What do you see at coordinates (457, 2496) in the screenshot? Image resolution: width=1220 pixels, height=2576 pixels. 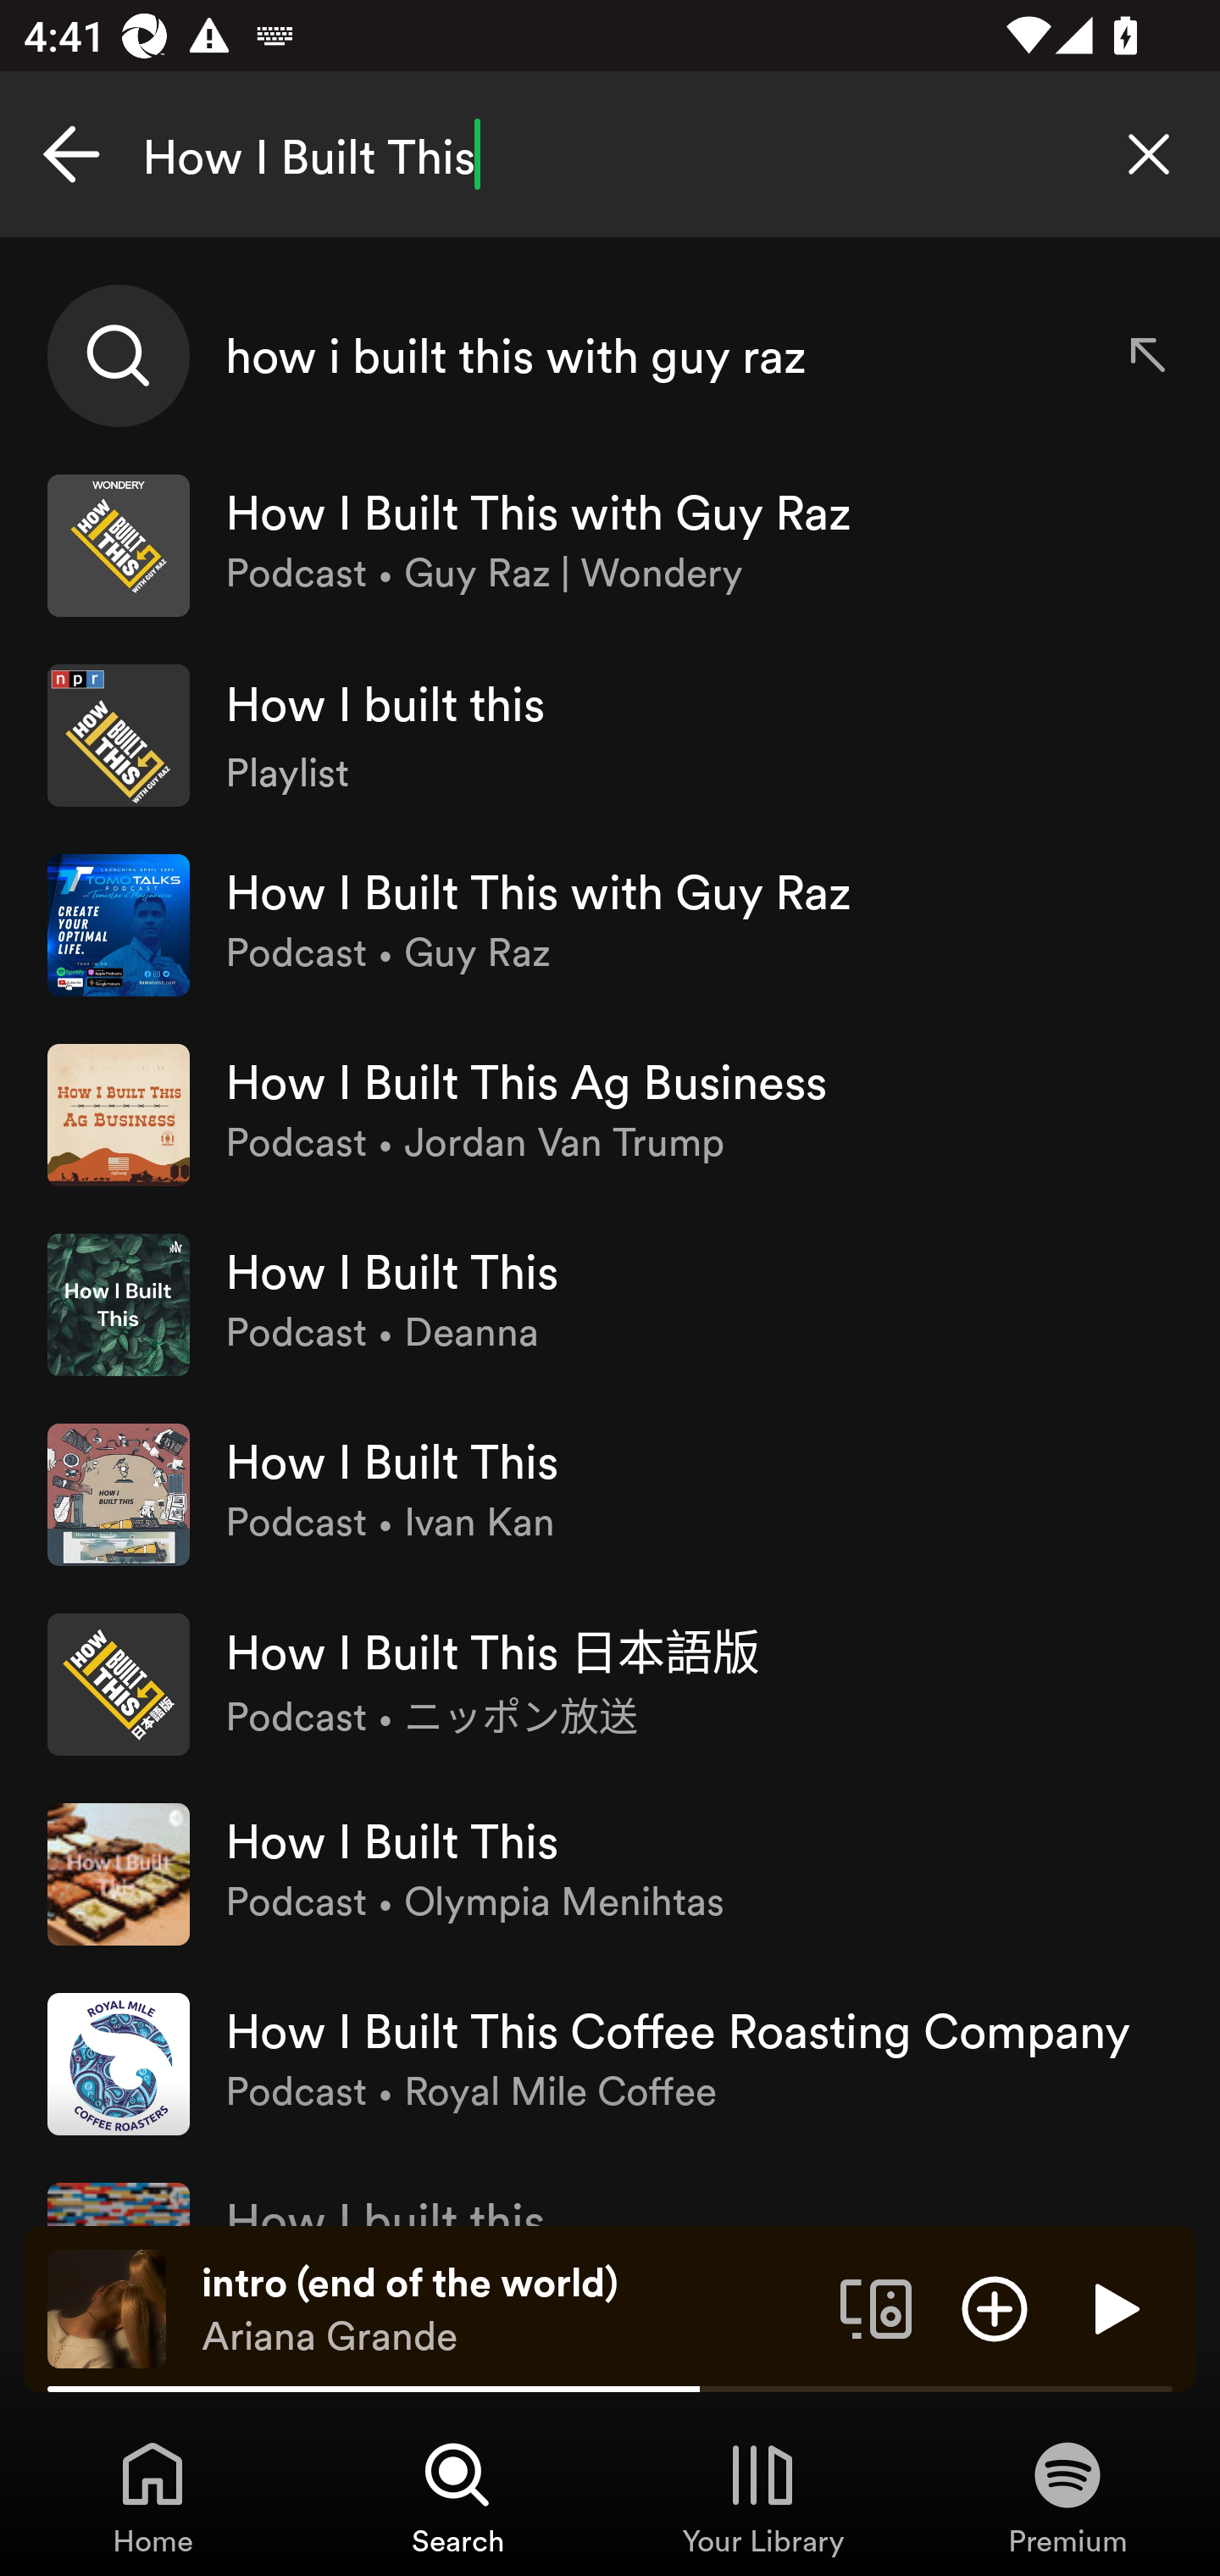 I see `Search, Tab 2 of 4 Search Search` at bounding box center [457, 2496].